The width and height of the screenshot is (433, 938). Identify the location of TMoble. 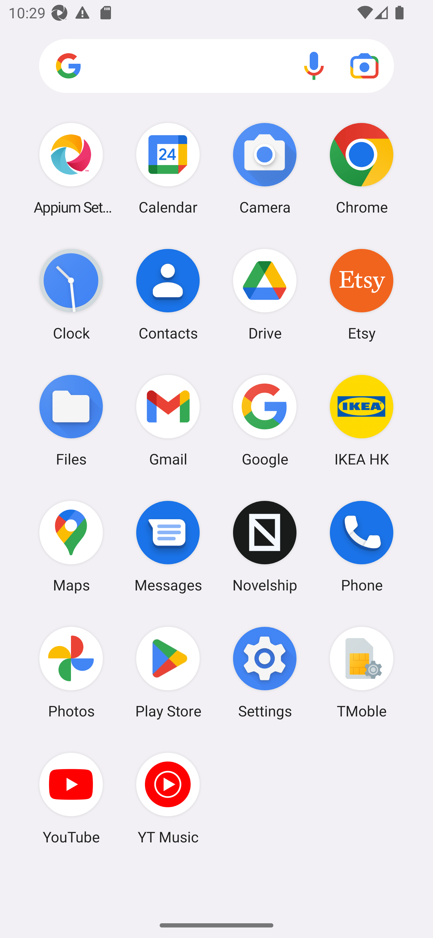
(361, 673).